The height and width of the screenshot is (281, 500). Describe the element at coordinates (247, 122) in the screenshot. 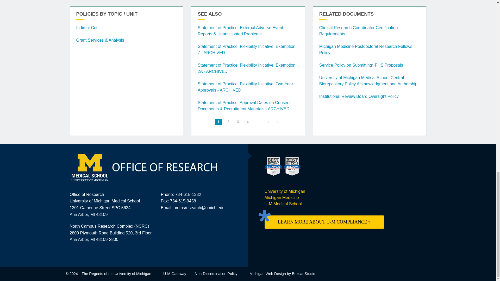

I see `Go to page 4` at that location.